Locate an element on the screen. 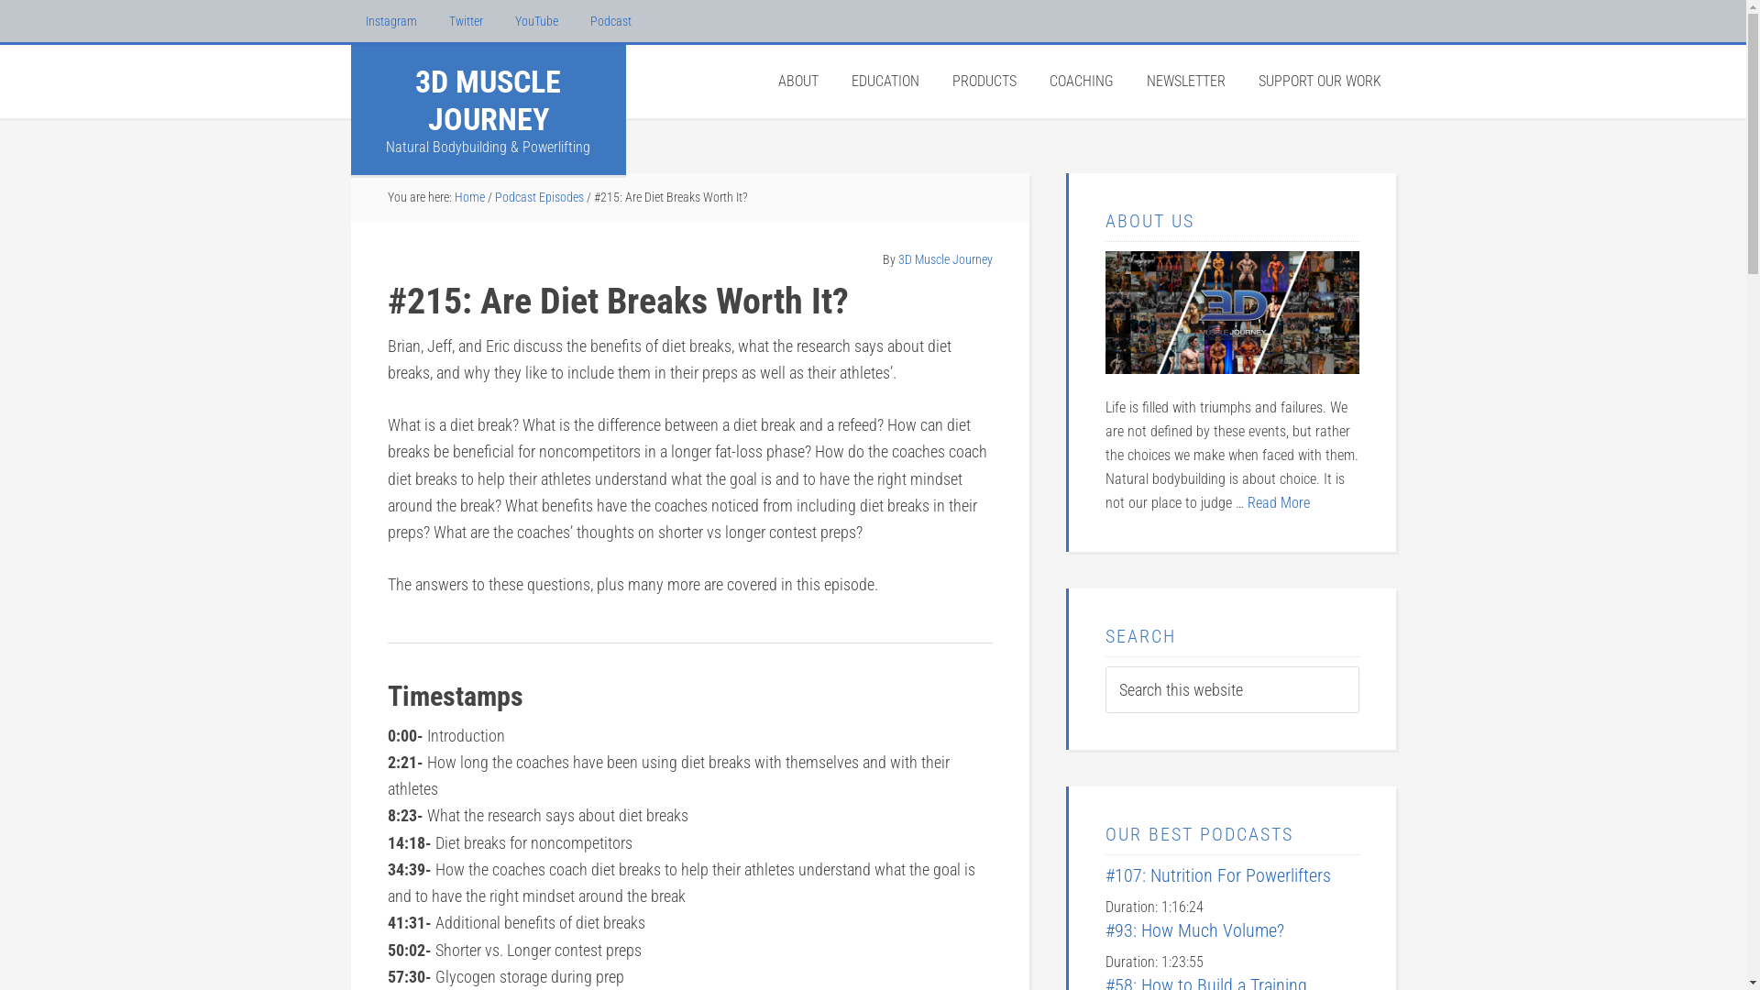  Podcast Episodes is located at coordinates (539, 197).